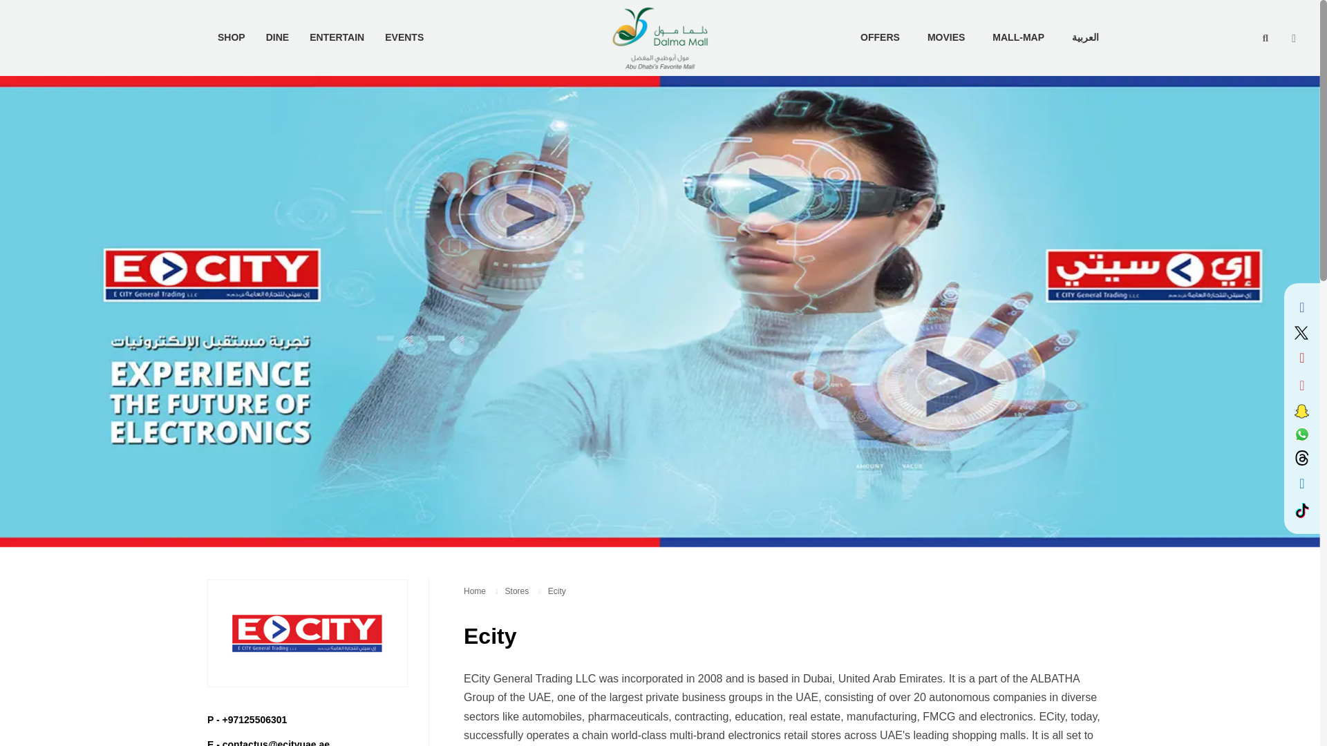  What do you see at coordinates (278, 37) in the screenshot?
I see `DINE` at bounding box center [278, 37].